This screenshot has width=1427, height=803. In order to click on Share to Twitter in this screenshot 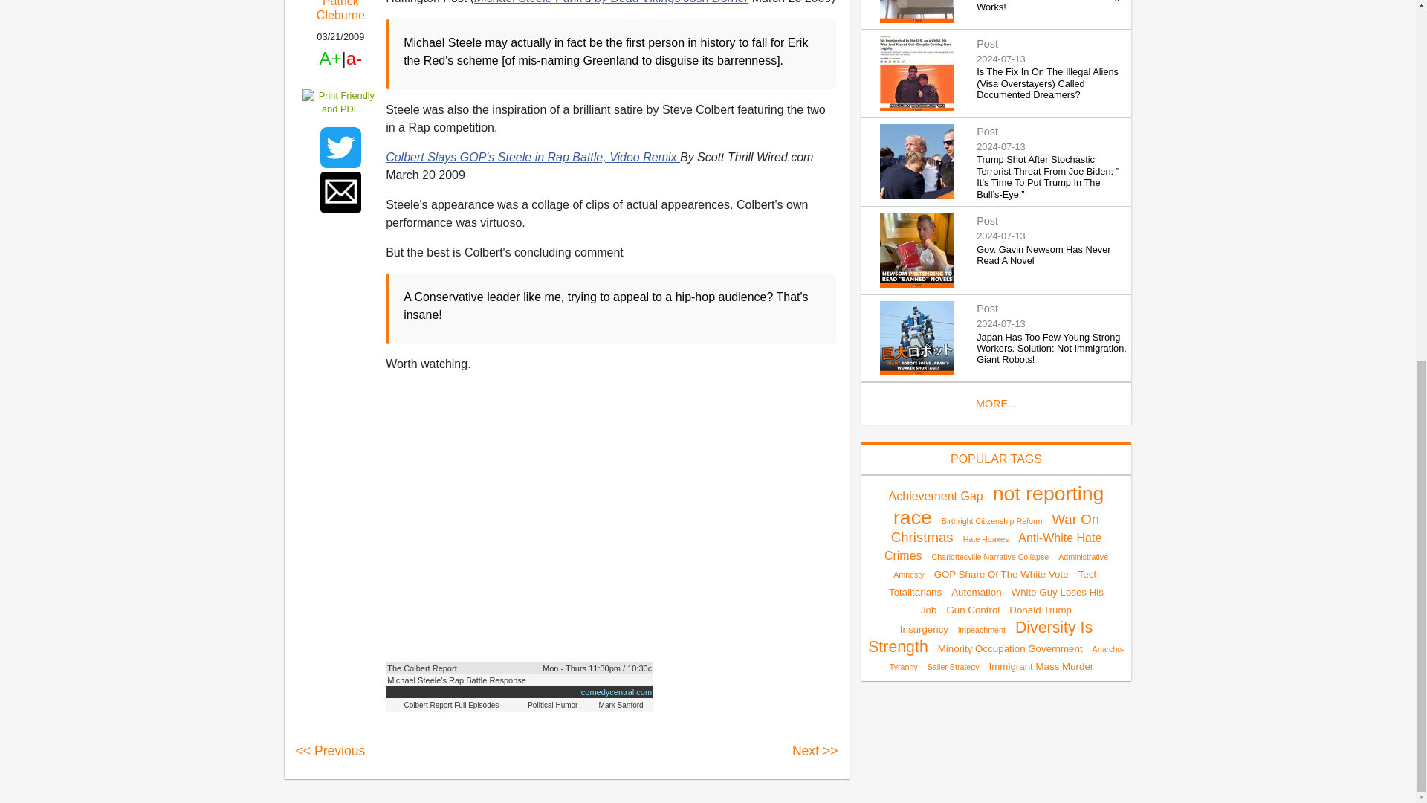, I will do `click(340, 147)`.